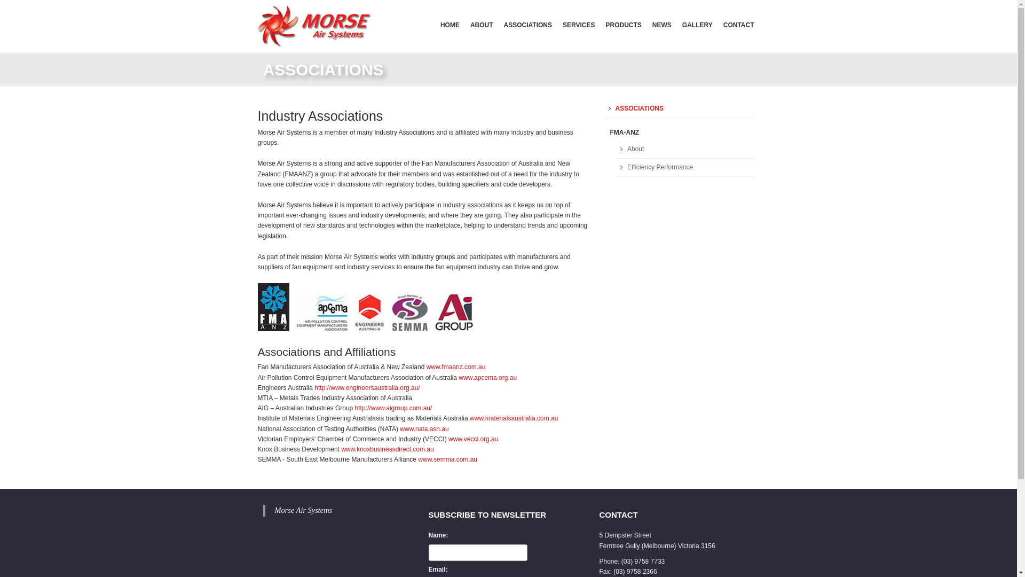  I want to click on About, so click(685, 150).